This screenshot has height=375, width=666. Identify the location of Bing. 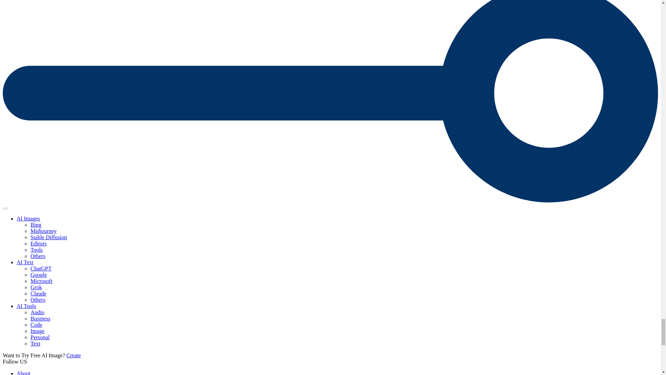
(36, 225).